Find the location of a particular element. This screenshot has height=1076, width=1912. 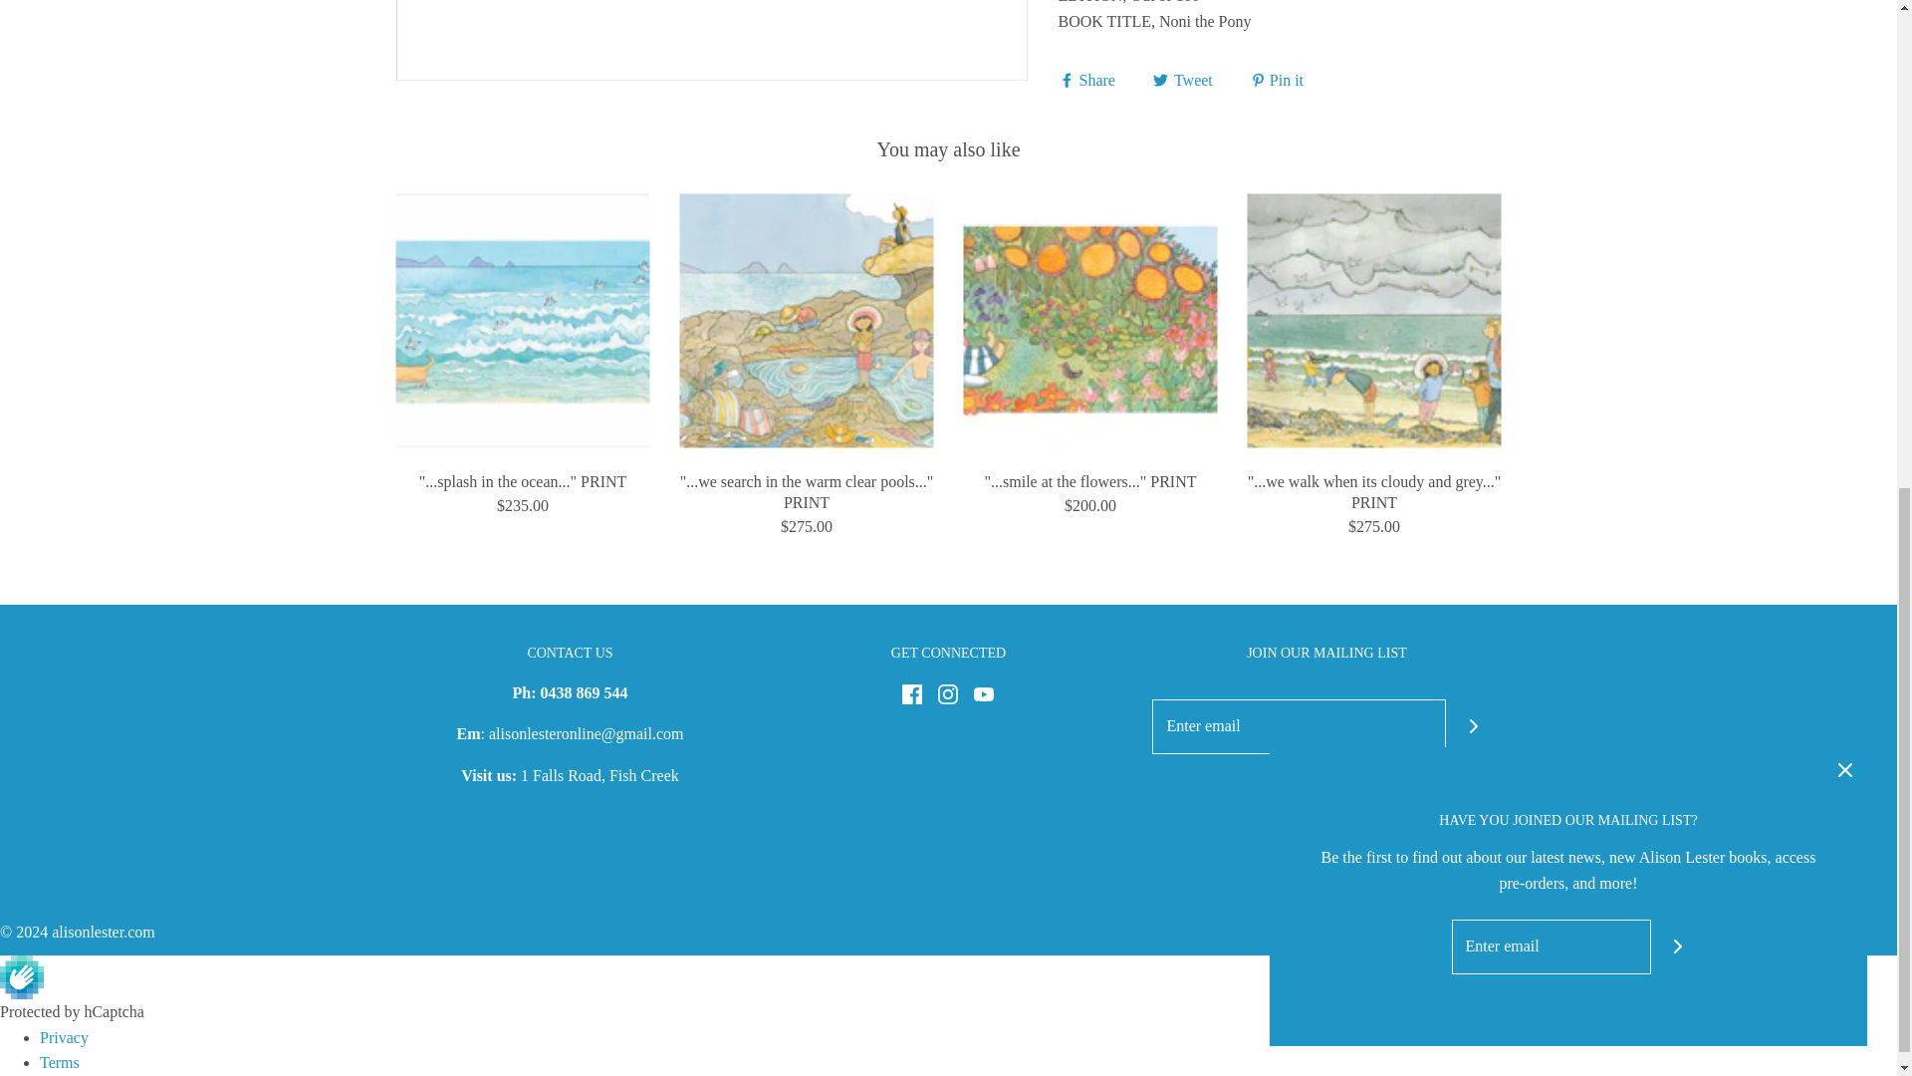

"...smile at the flowers..." PRINT is located at coordinates (1090, 321).